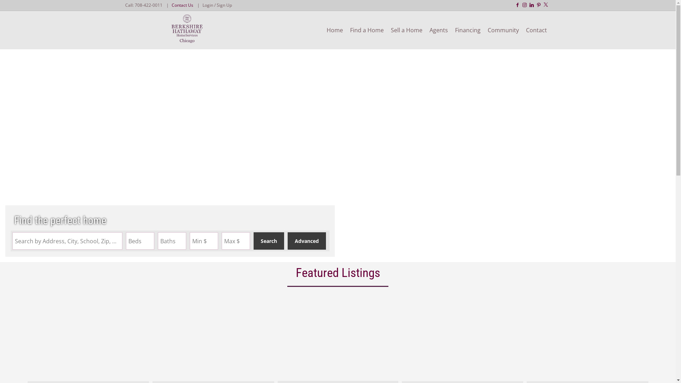 This screenshot has width=681, height=383. What do you see at coordinates (467, 30) in the screenshot?
I see `Financing` at bounding box center [467, 30].